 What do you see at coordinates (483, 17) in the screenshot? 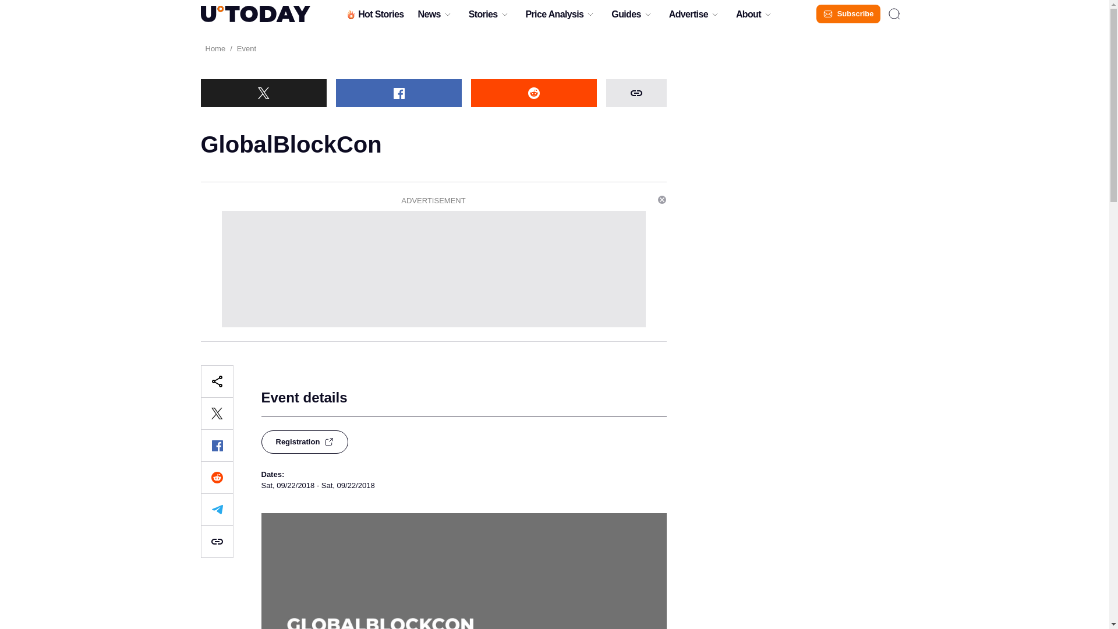
I see `Stories` at bounding box center [483, 17].